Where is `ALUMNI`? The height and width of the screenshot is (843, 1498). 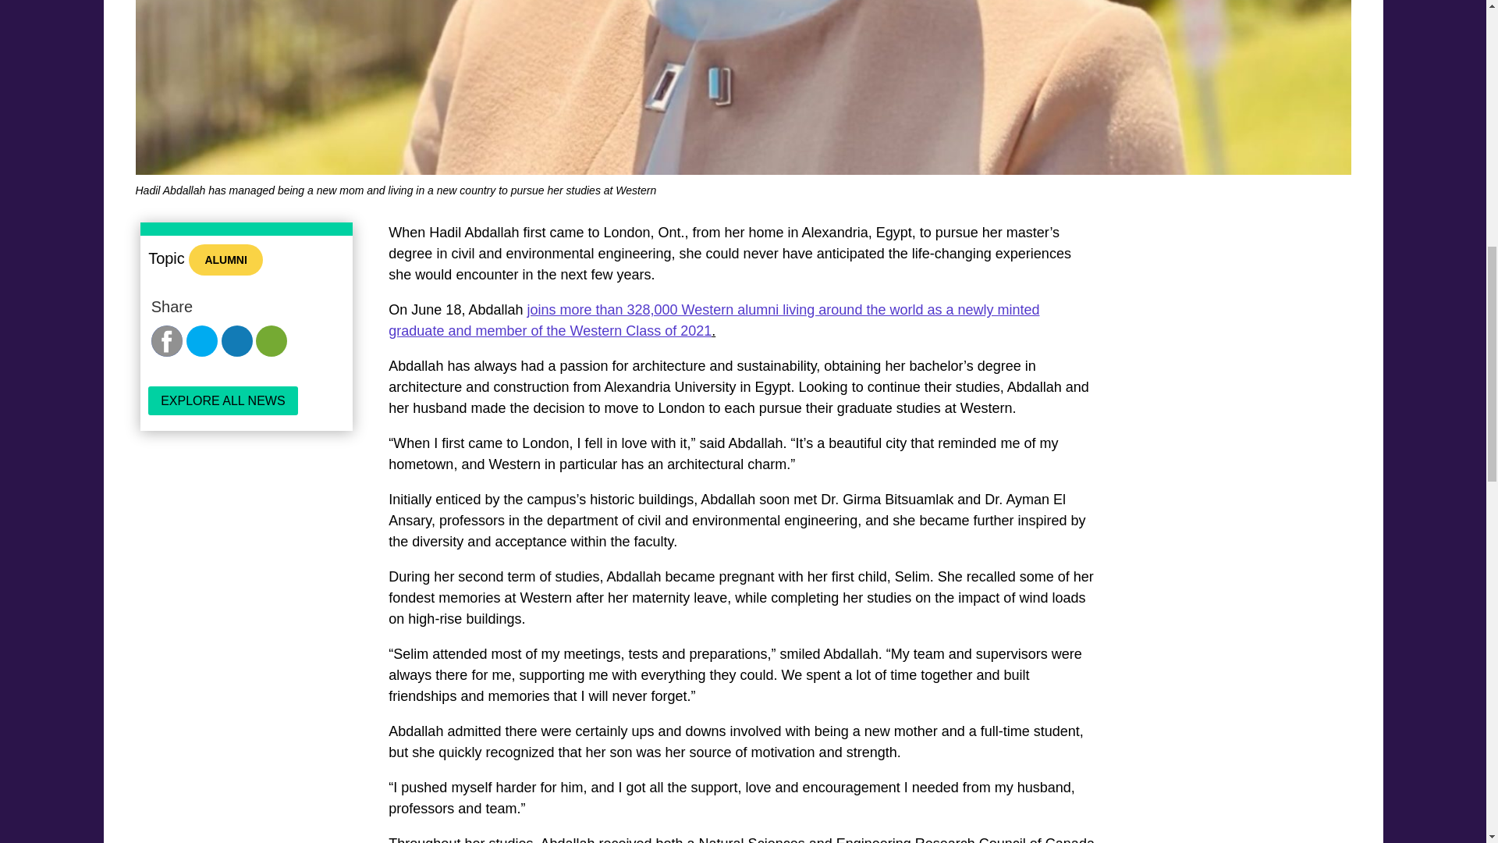 ALUMNI is located at coordinates (225, 260).